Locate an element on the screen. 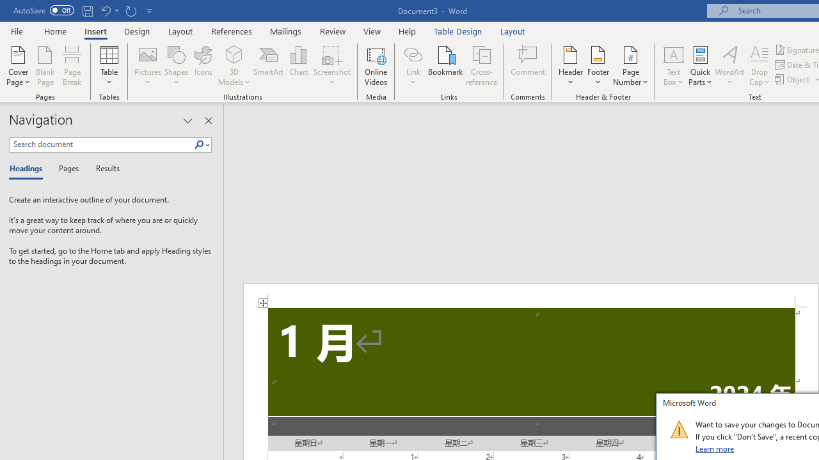  Class: NetUIImage is located at coordinates (679, 429).